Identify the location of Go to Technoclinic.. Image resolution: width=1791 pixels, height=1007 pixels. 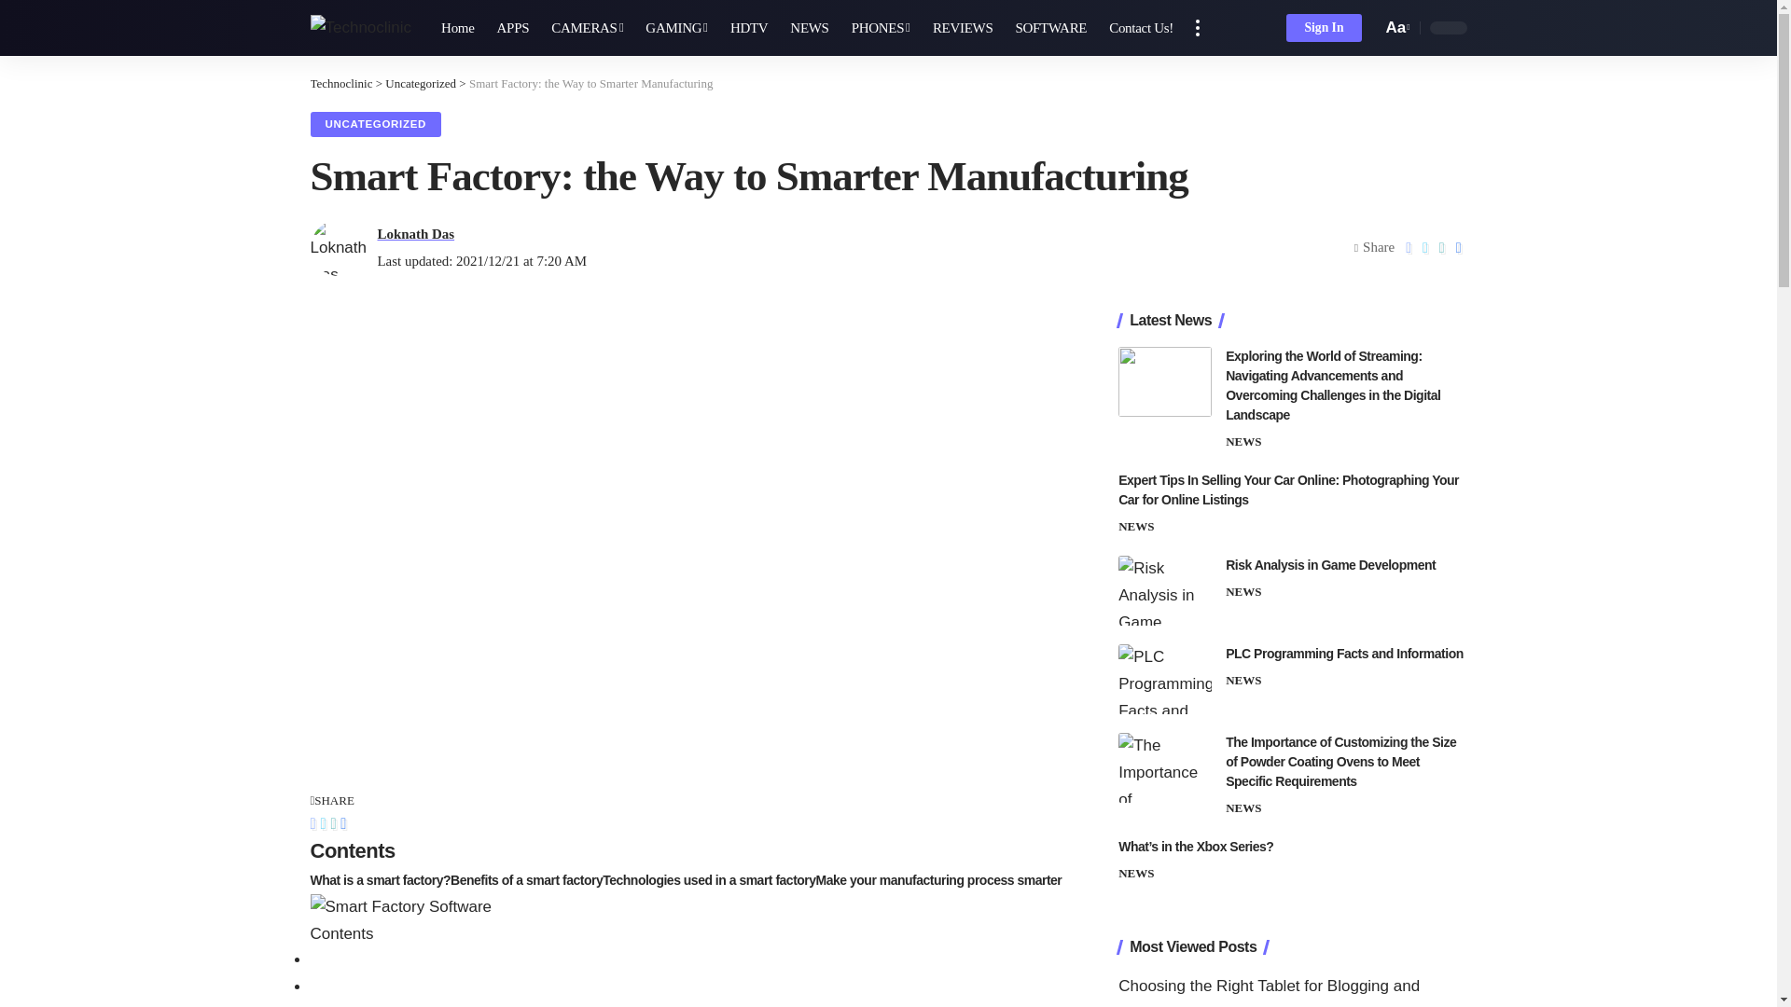
(341, 84).